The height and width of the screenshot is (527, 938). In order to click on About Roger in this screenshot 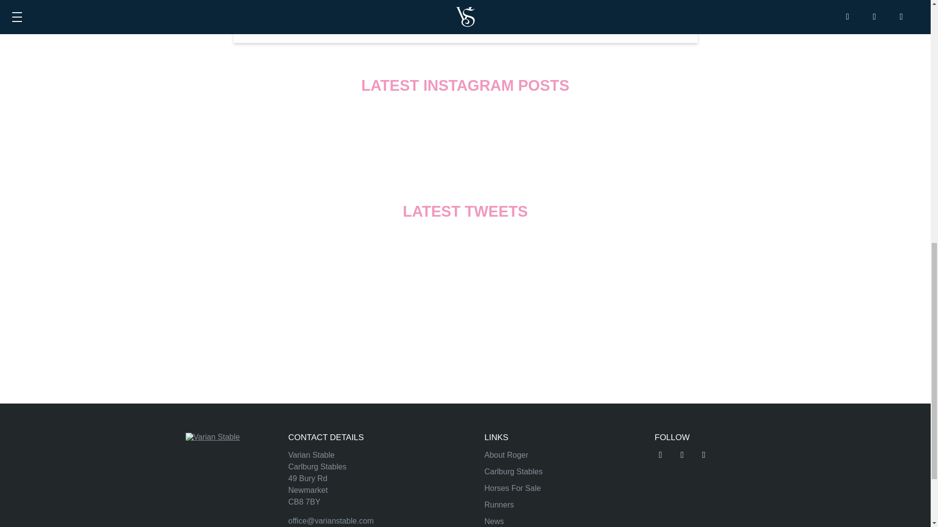, I will do `click(507, 455)`.